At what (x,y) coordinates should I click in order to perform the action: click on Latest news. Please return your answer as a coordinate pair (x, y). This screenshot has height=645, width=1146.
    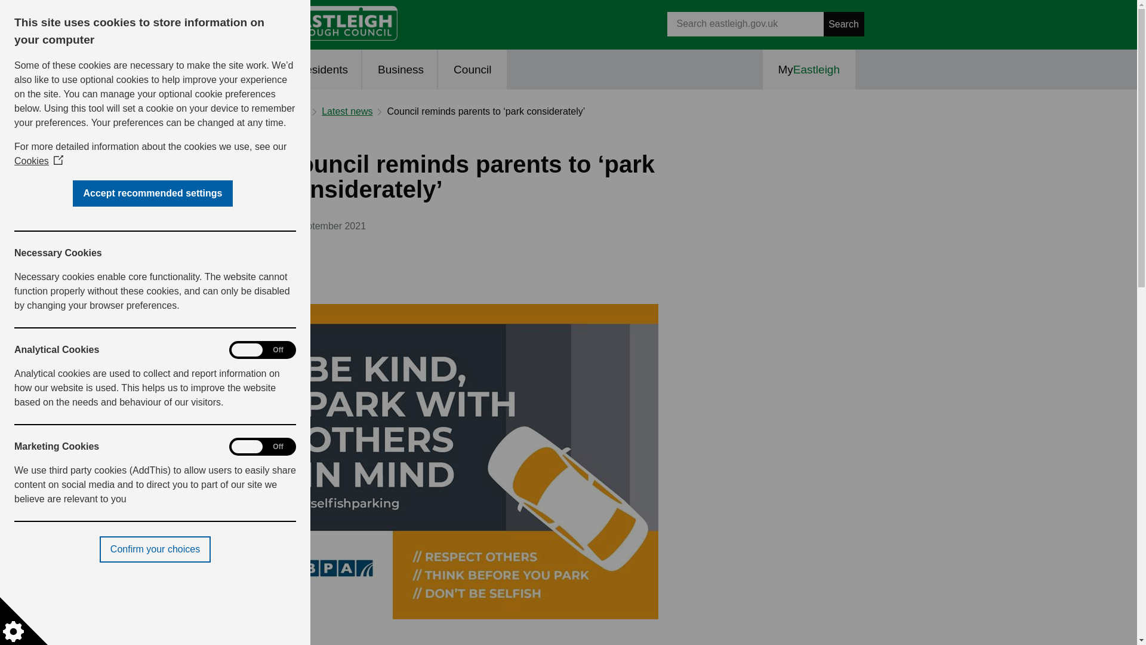
    Looking at the image, I should click on (347, 111).